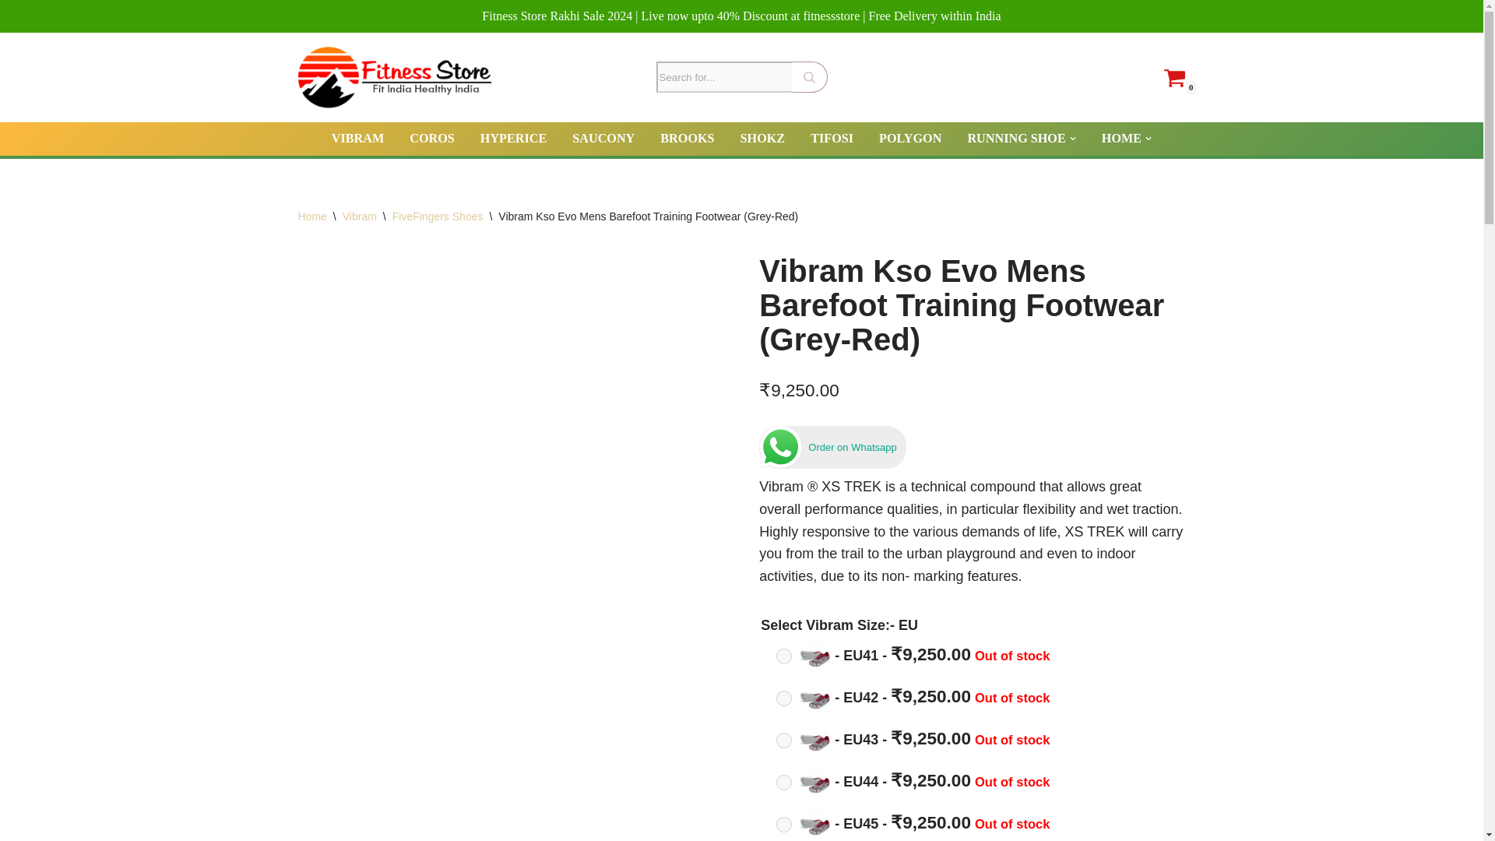 The height and width of the screenshot is (841, 1495). Describe the element at coordinates (917, 656) in the screenshot. I see `EU41` at that location.